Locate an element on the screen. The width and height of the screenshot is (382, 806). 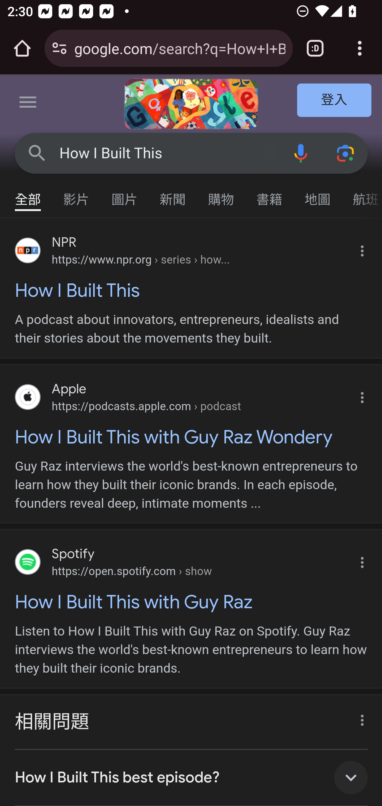
地圖 is located at coordinates (318, 195).